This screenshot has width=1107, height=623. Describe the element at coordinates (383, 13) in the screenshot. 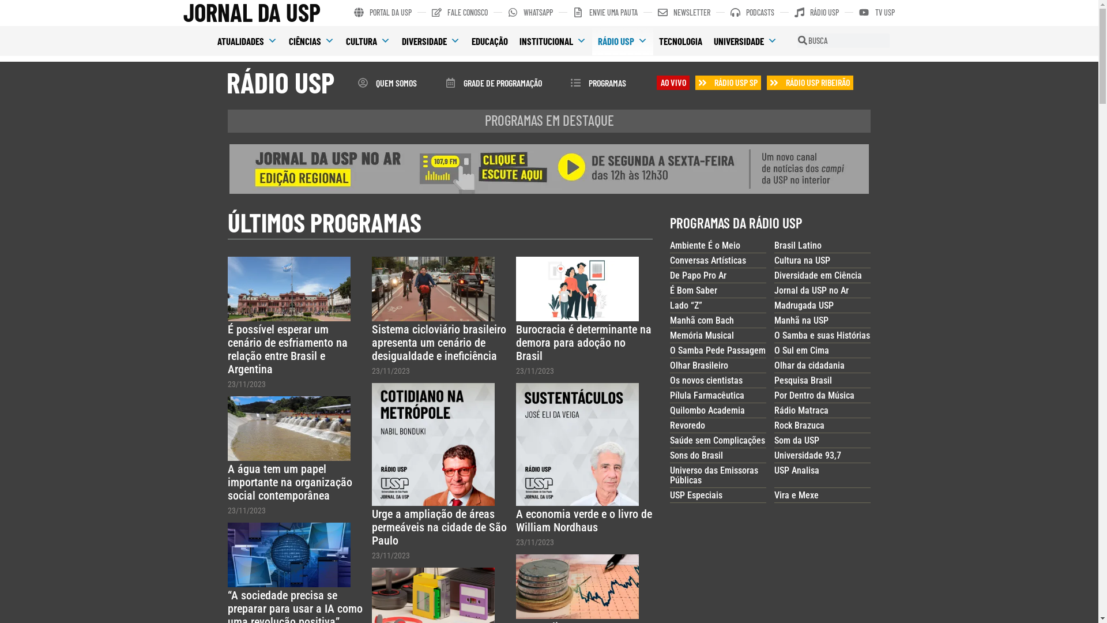

I see `PORTAL DA USP` at that location.